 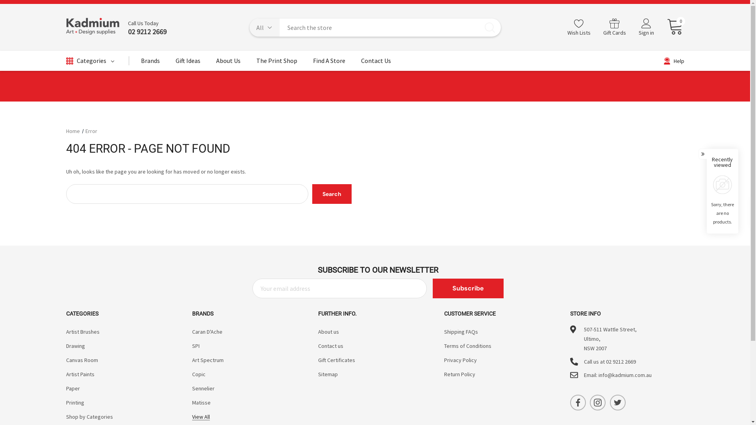 What do you see at coordinates (332, 194) in the screenshot?
I see `Search` at bounding box center [332, 194].